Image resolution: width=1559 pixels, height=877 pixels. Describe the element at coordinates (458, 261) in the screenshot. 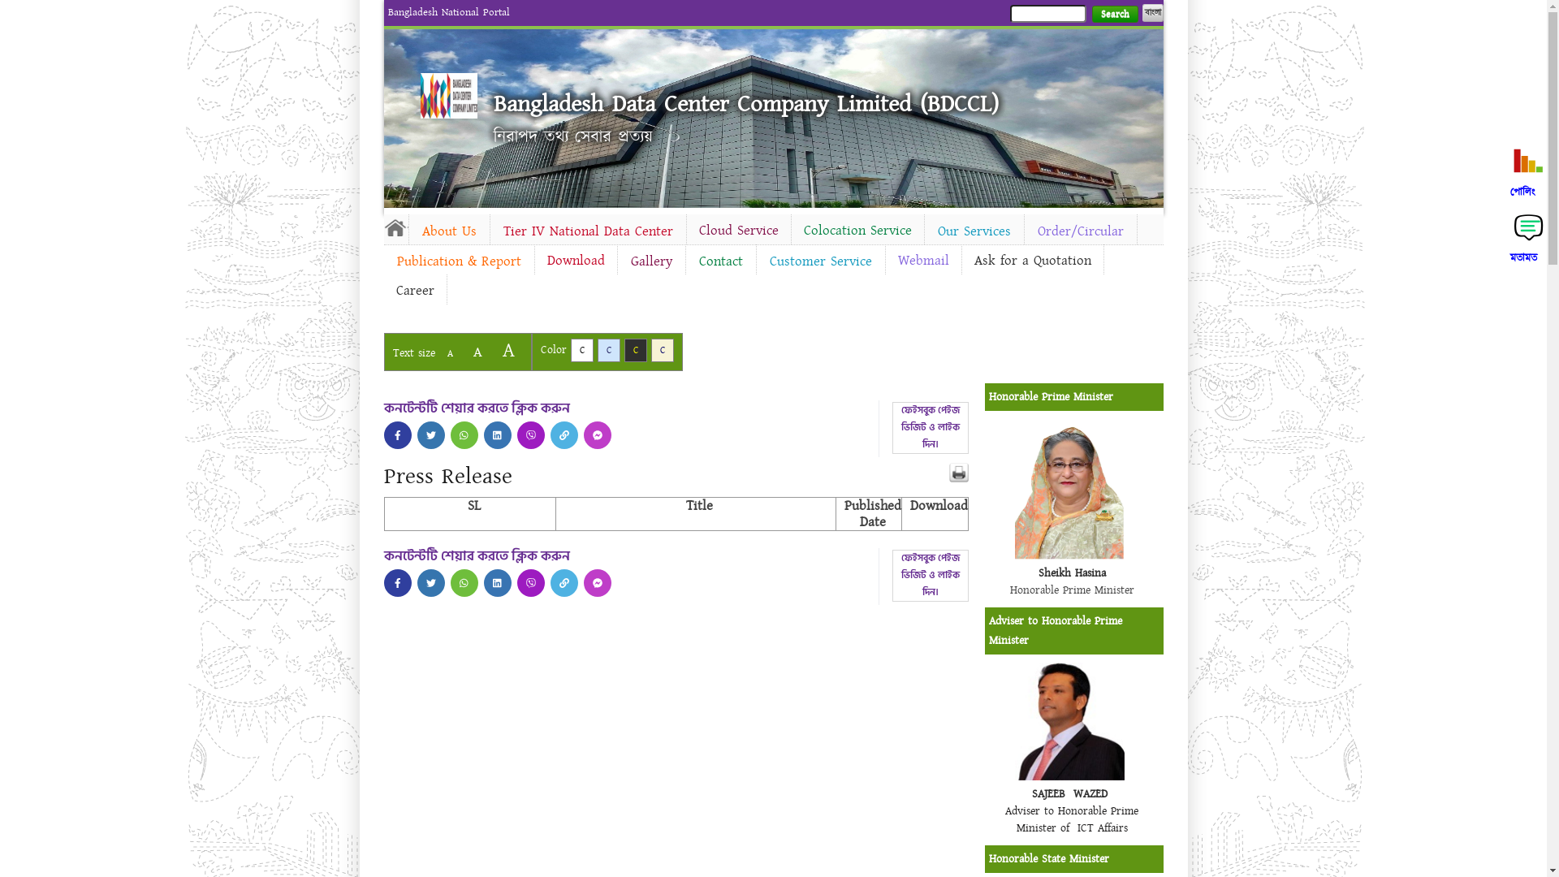

I see `Publication & Report` at that location.